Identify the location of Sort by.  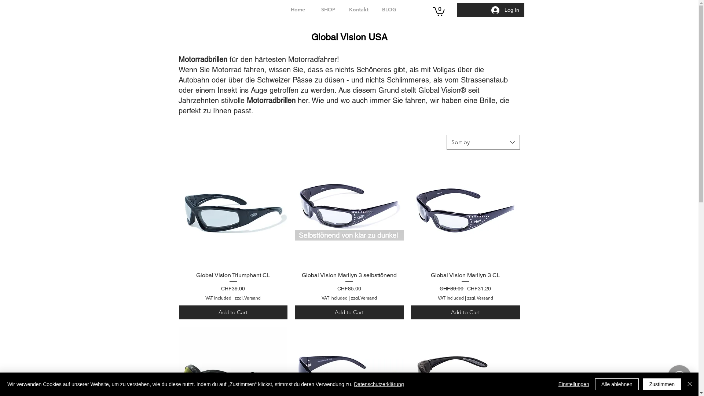
(483, 142).